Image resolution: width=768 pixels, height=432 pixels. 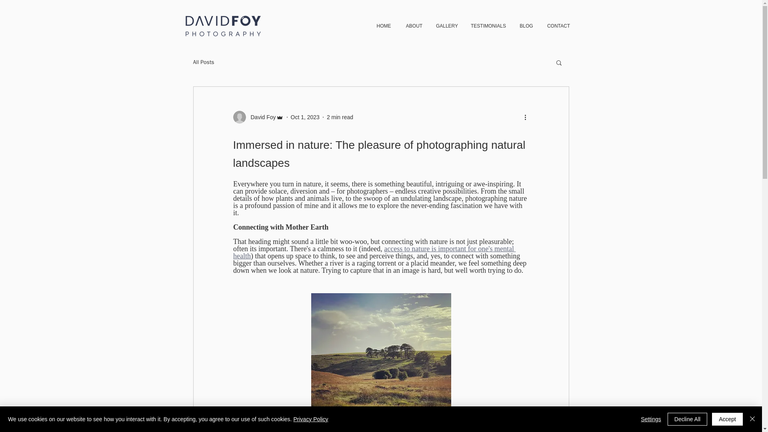 What do you see at coordinates (261, 117) in the screenshot?
I see `David Foy` at bounding box center [261, 117].